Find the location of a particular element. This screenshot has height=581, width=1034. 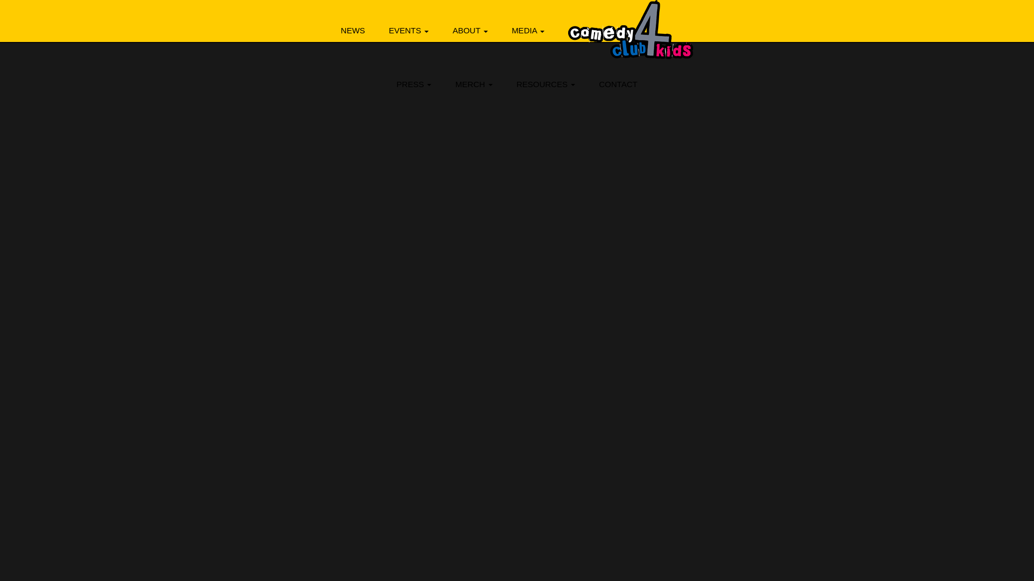

News is located at coordinates (353, 31).